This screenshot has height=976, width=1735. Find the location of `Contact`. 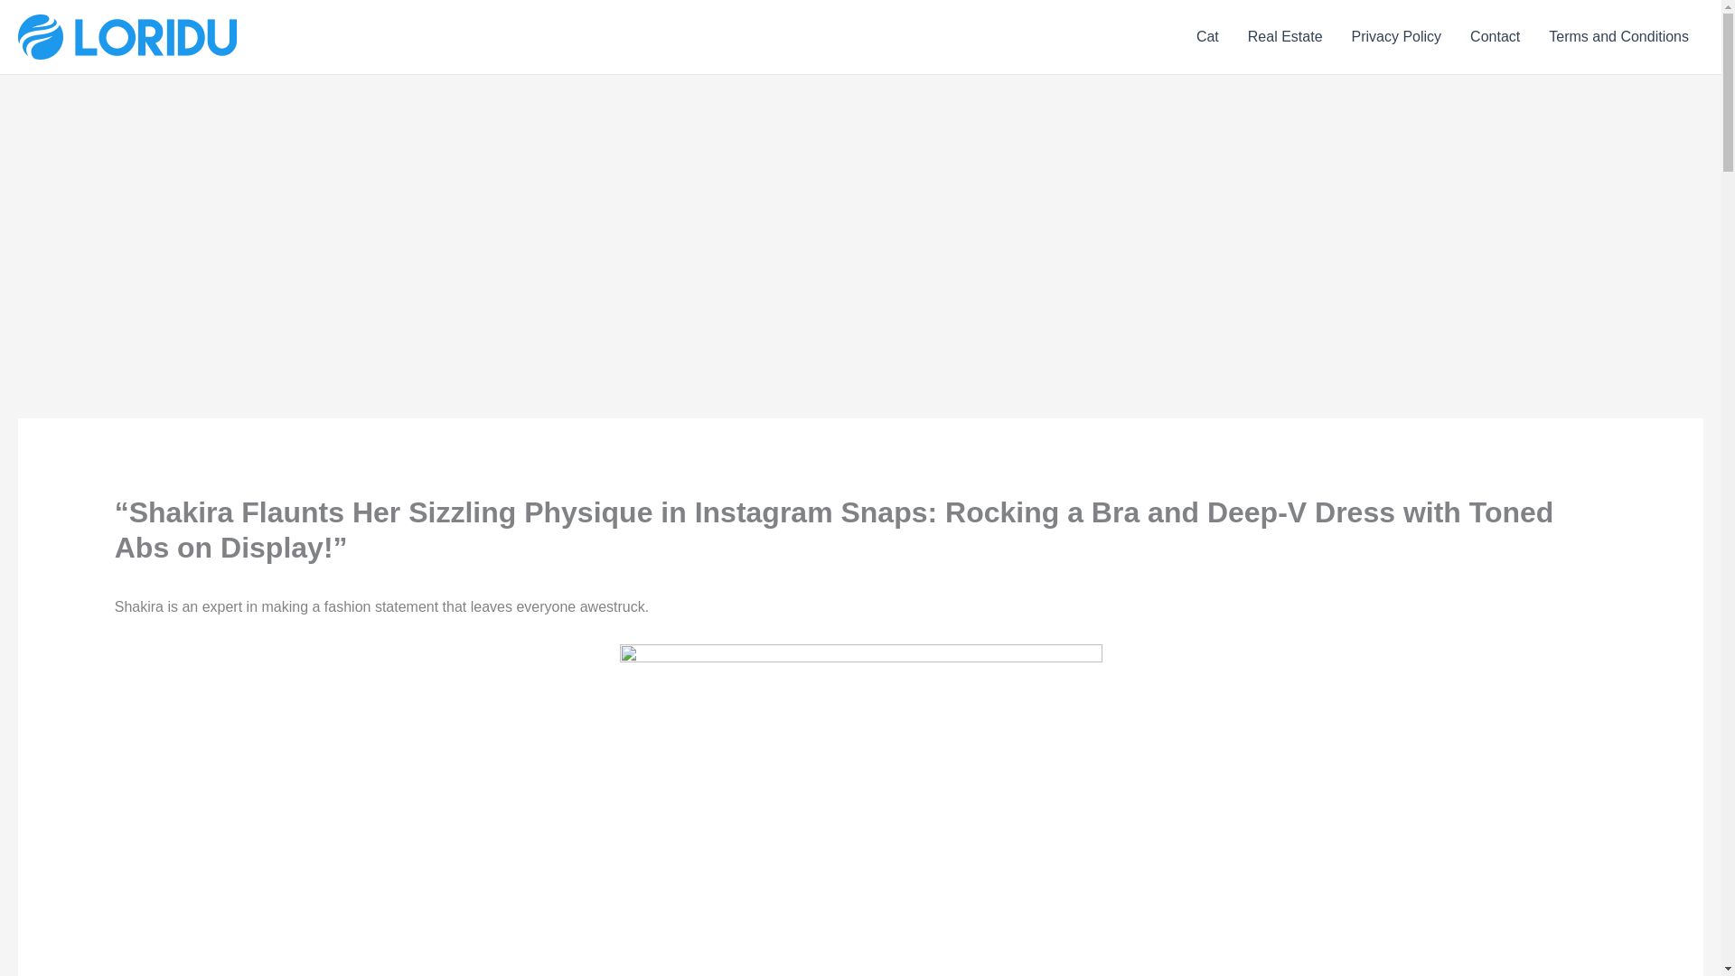

Contact is located at coordinates (1495, 37).